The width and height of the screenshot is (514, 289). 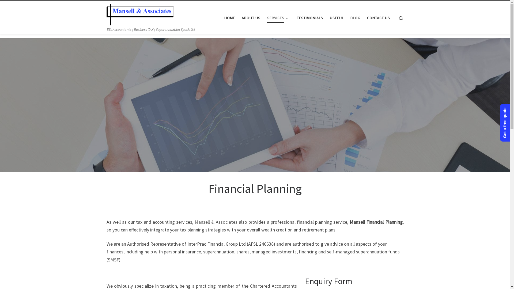 What do you see at coordinates (379, 18) in the screenshot?
I see `CONTACT US` at bounding box center [379, 18].